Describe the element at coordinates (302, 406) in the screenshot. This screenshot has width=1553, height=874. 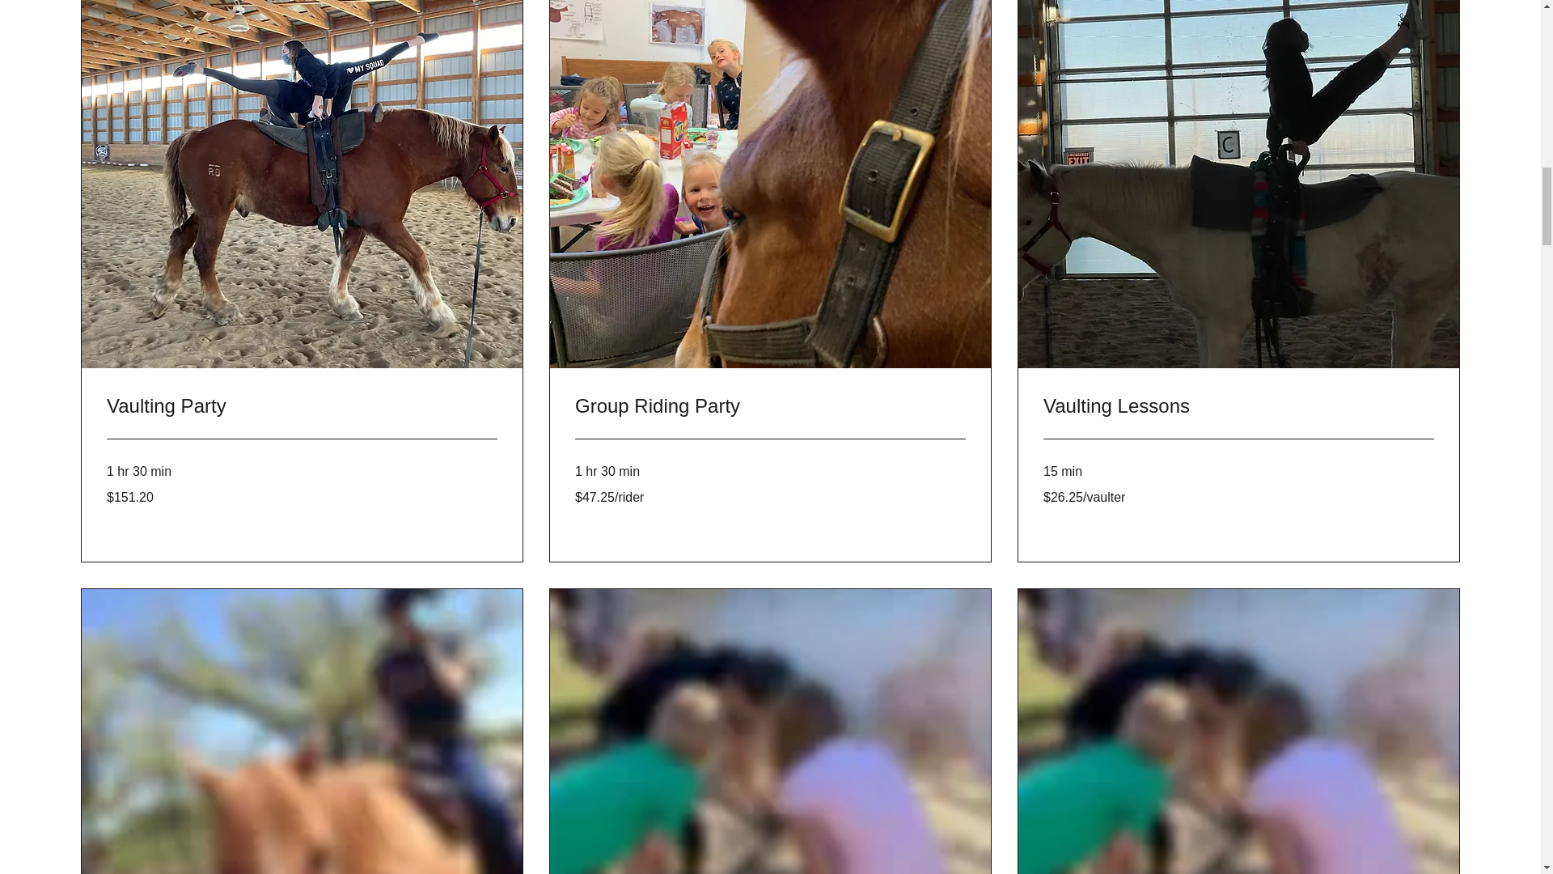
I see `Vaulting Party` at that location.